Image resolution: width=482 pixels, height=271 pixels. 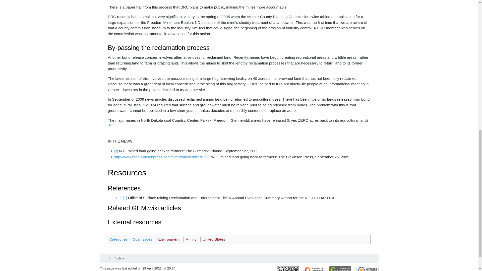 What do you see at coordinates (142, 239) in the screenshot?
I see `Category:Coal Issues` at bounding box center [142, 239].